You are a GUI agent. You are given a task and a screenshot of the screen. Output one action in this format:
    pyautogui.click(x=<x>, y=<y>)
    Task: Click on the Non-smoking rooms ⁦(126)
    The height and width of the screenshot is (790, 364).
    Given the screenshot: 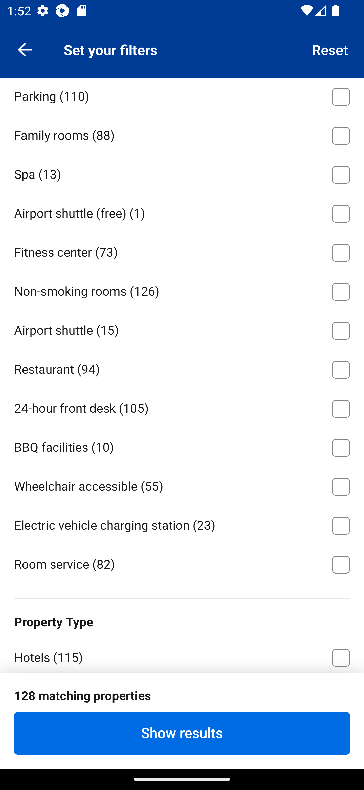 What is the action you would take?
    pyautogui.click(x=182, y=290)
    